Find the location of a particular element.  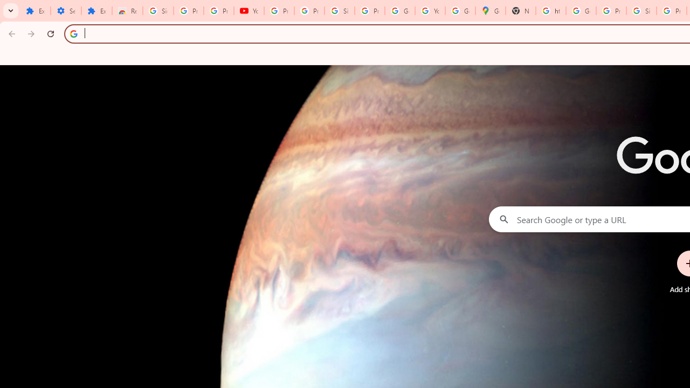

YouTube is located at coordinates (249, 11).